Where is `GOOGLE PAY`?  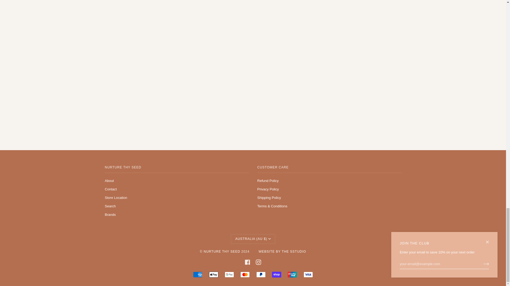 GOOGLE PAY is located at coordinates (229, 274).